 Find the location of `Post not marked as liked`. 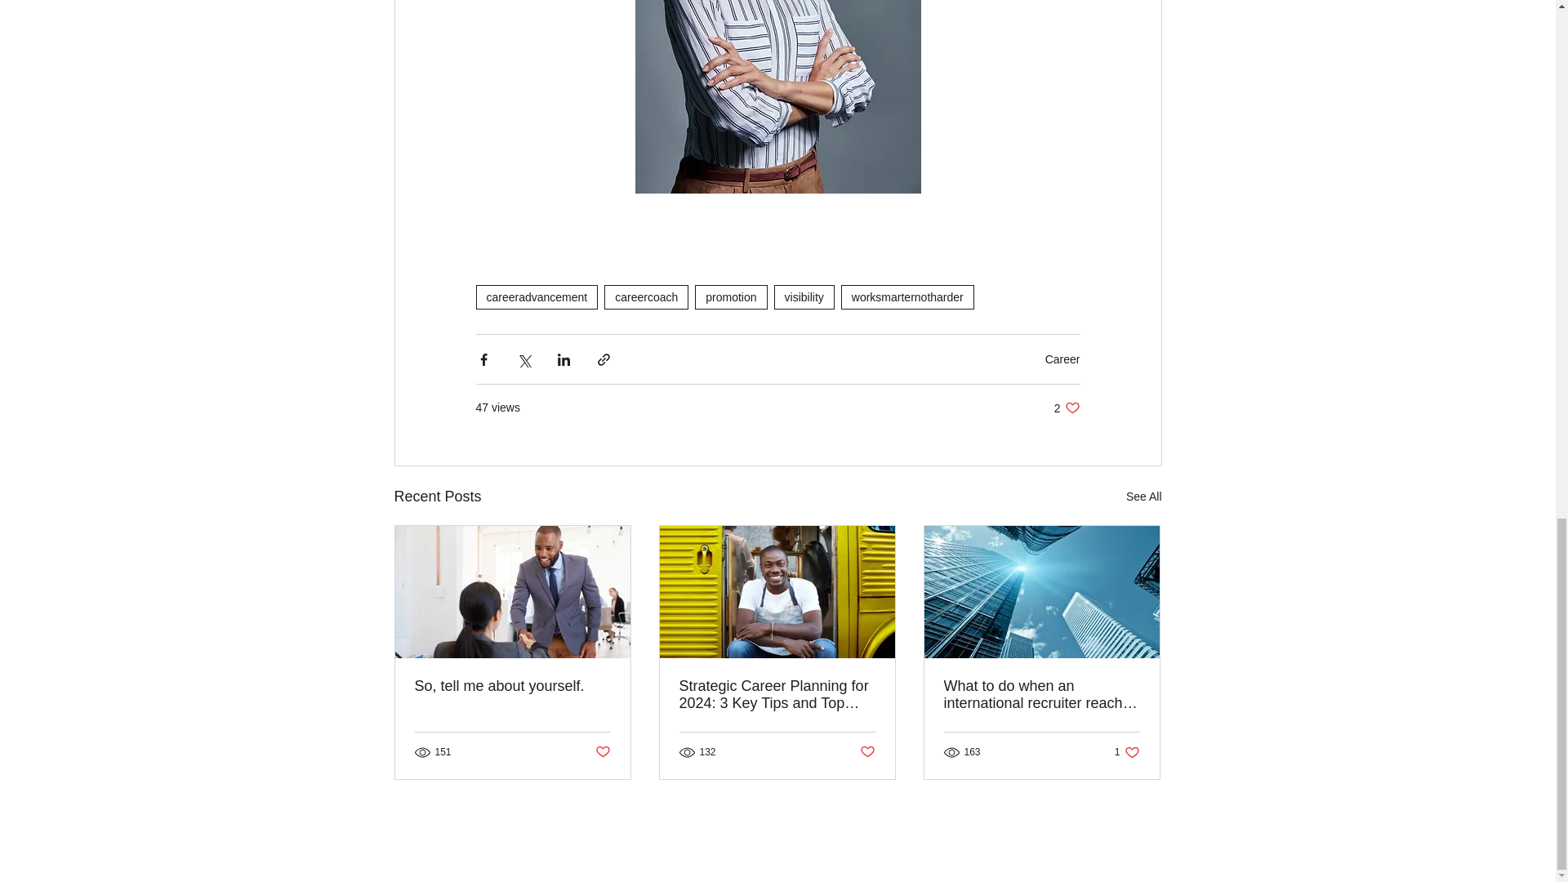

Post not marked as liked is located at coordinates (645, 297).